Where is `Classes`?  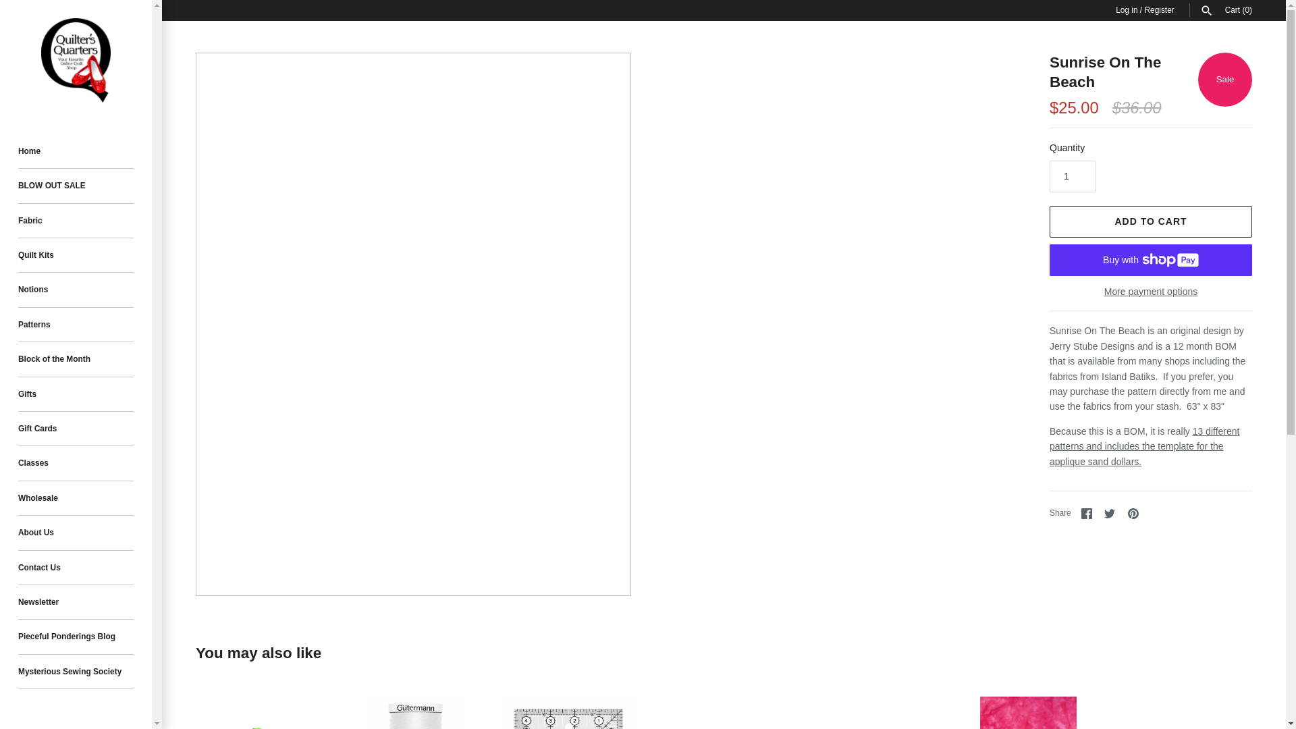
Classes is located at coordinates (76, 463).